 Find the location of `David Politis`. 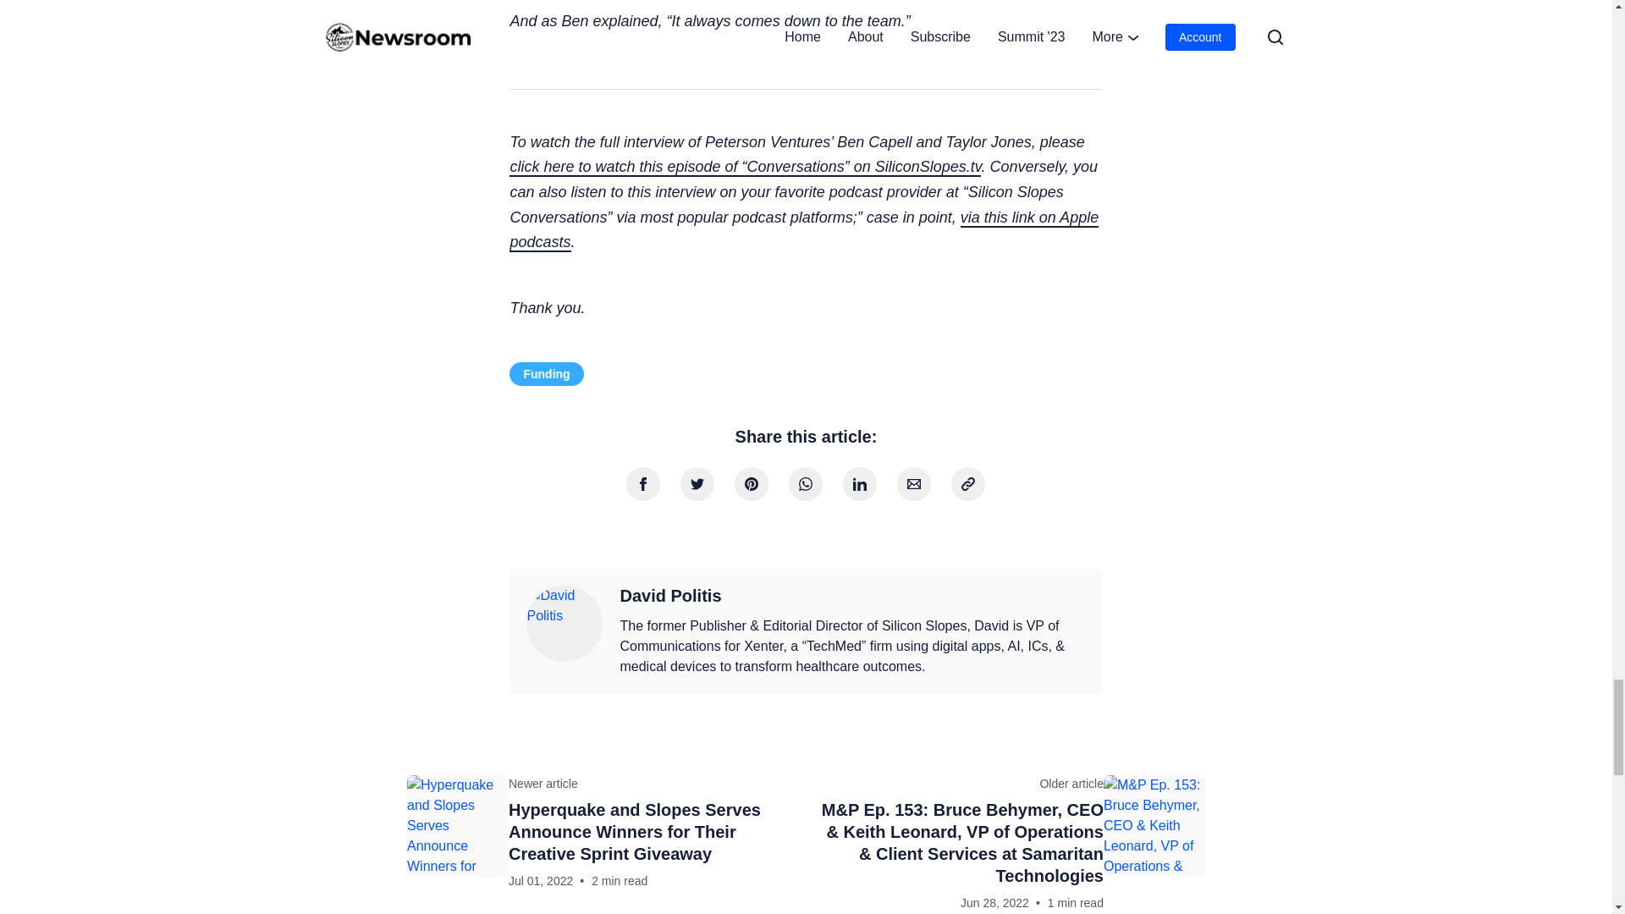

David Politis is located at coordinates (565, 623).